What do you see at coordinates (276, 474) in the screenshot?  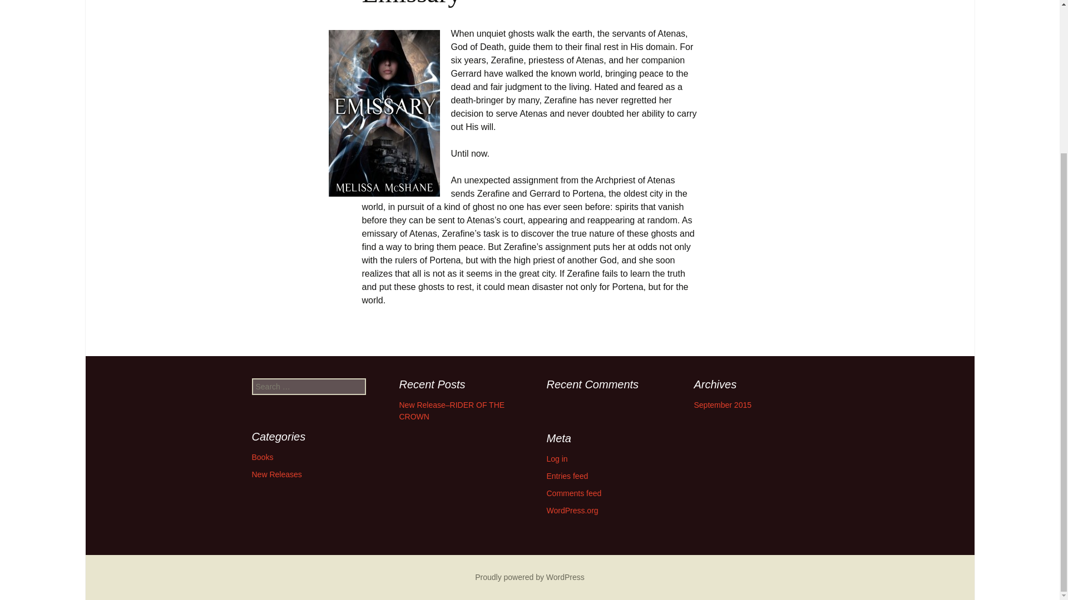 I see `New Releases` at bounding box center [276, 474].